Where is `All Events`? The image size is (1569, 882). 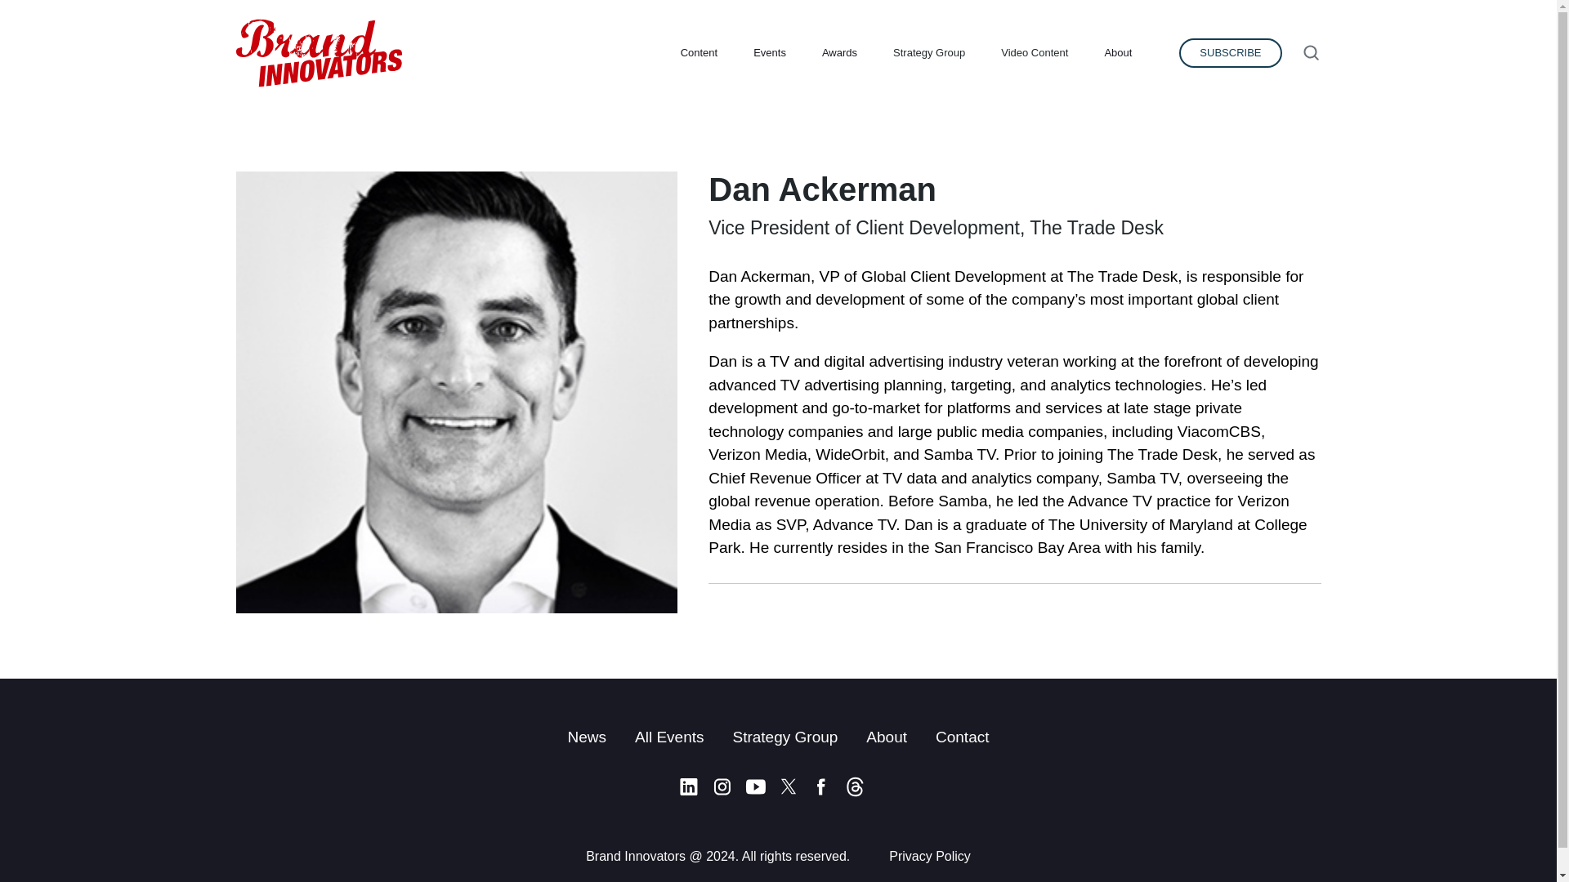 All Events is located at coordinates (668, 737).